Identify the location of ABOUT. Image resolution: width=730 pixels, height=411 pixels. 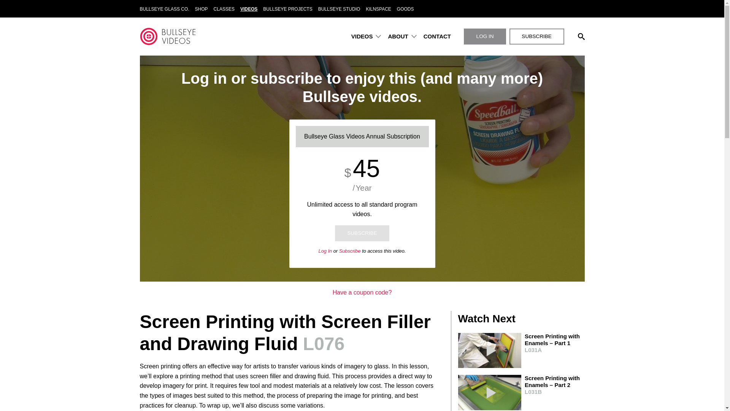
(399, 36).